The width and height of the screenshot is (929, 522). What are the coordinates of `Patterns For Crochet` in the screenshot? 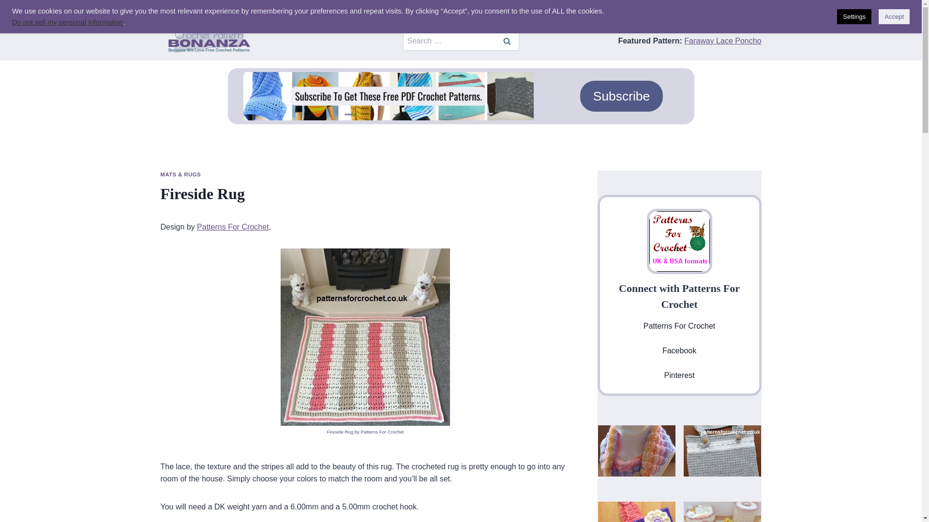 It's located at (233, 227).